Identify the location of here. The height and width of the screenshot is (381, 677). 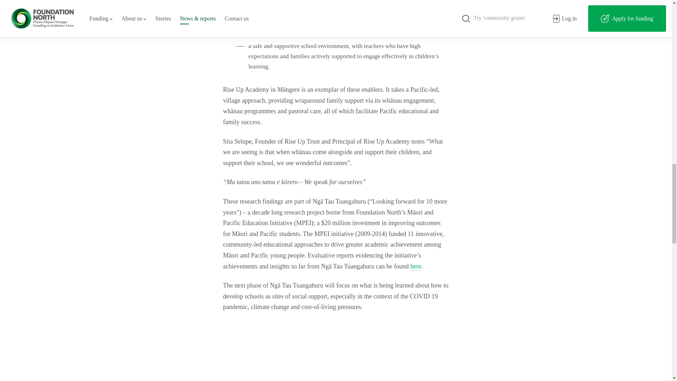
(415, 267).